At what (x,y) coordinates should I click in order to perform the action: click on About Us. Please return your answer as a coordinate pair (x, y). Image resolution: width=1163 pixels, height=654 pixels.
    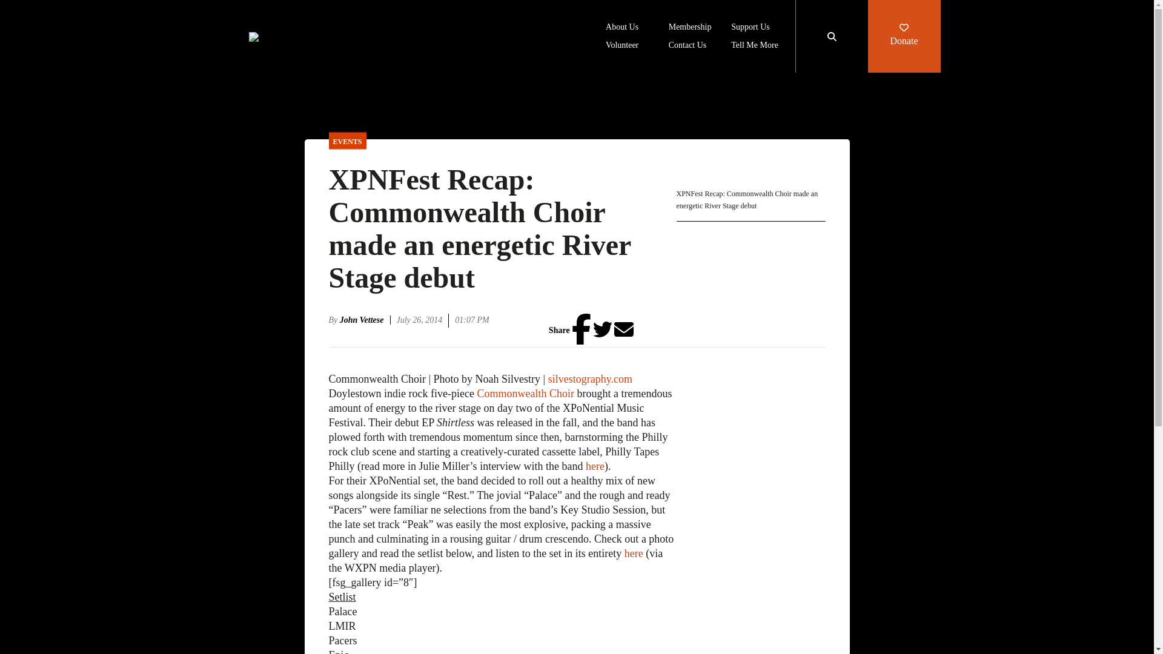
    Looking at the image, I should click on (622, 28).